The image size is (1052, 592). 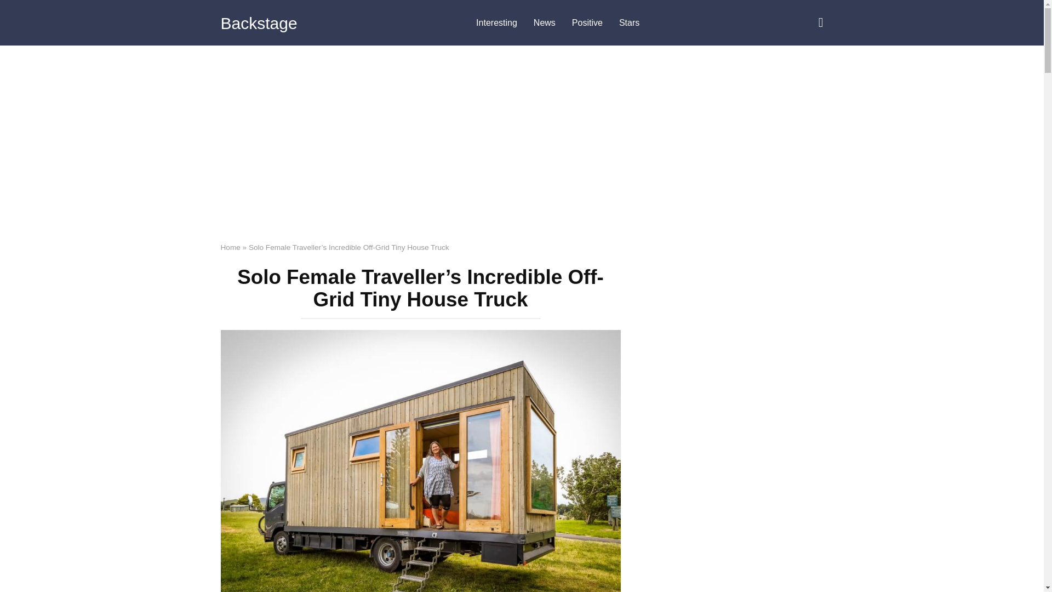 What do you see at coordinates (545, 23) in the screenshot?
I see `News` at bounding box center [545, 23].